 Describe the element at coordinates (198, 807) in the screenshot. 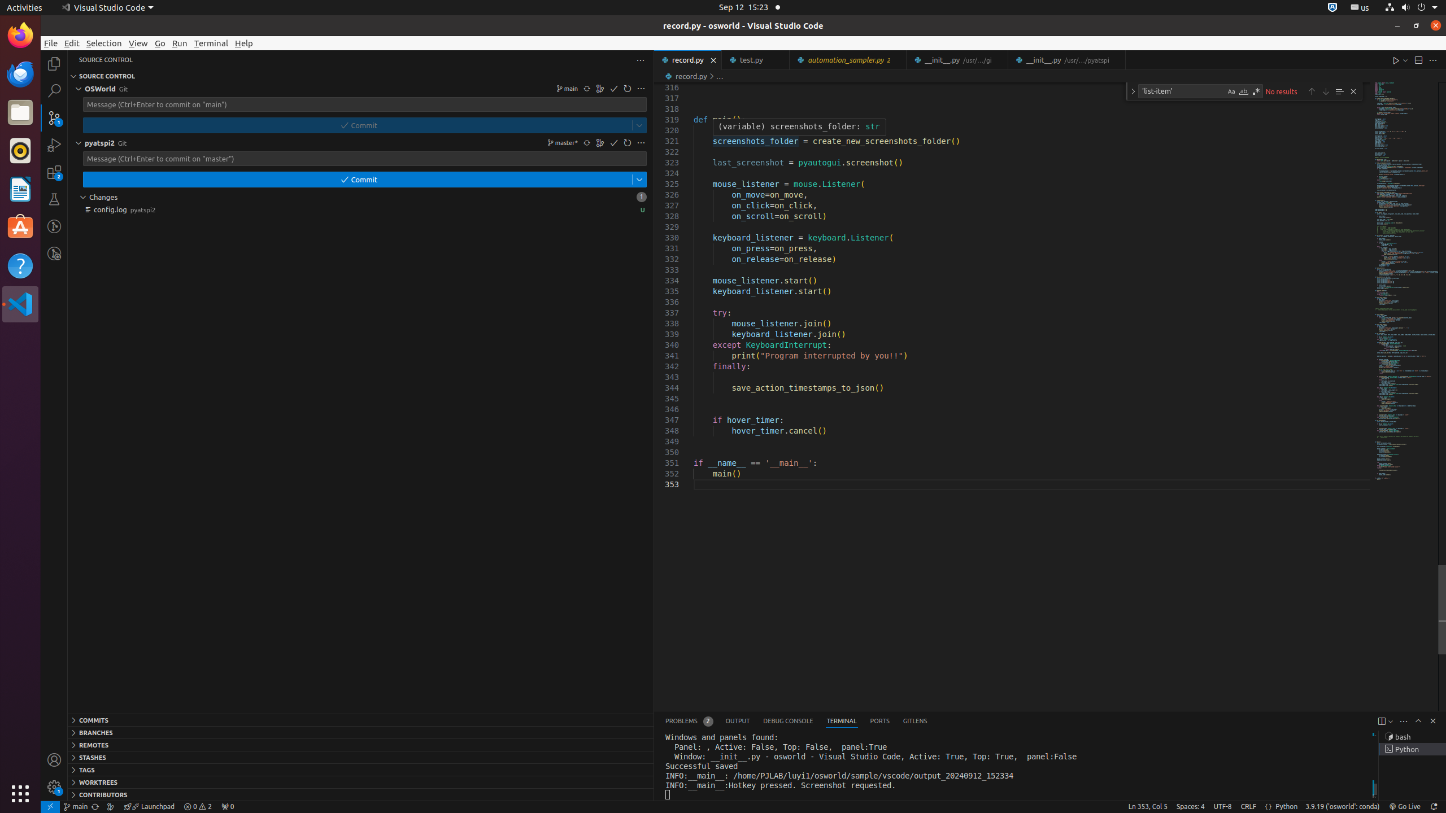

I see `Warnings: 2` at that location.